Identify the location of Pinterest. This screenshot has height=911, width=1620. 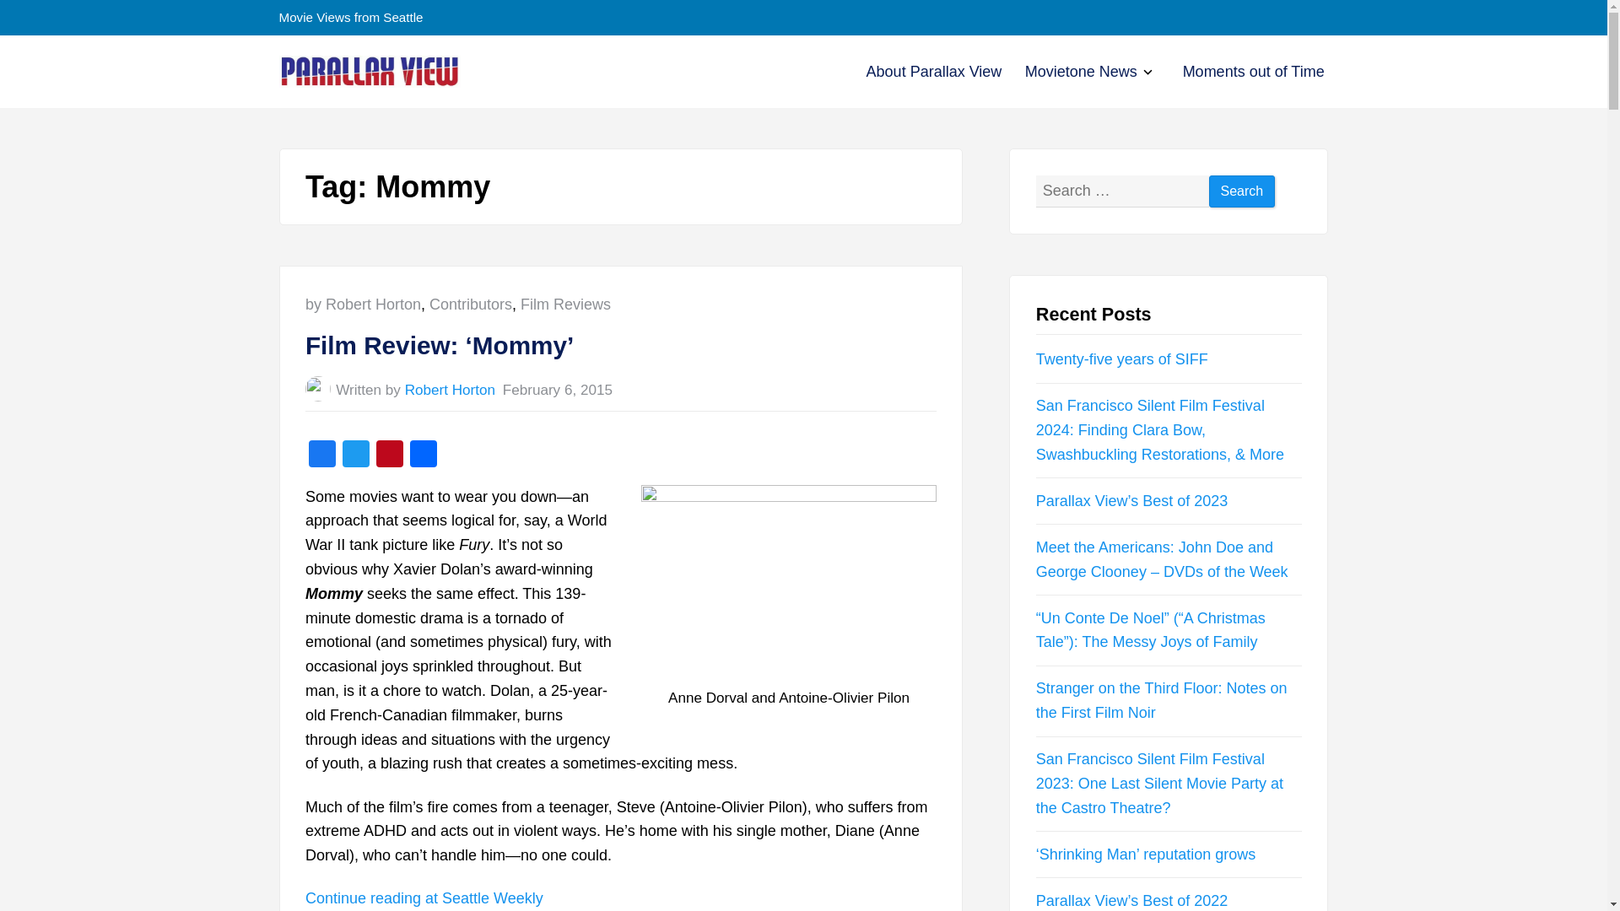
(389, 455).